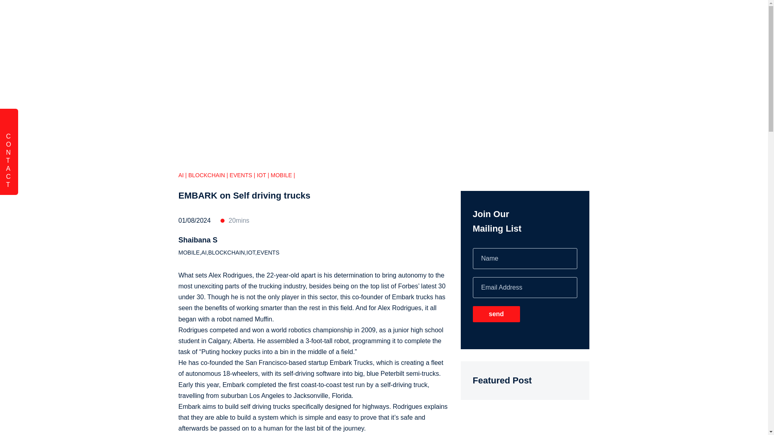  I want to click on Industries, so click(512, 18).